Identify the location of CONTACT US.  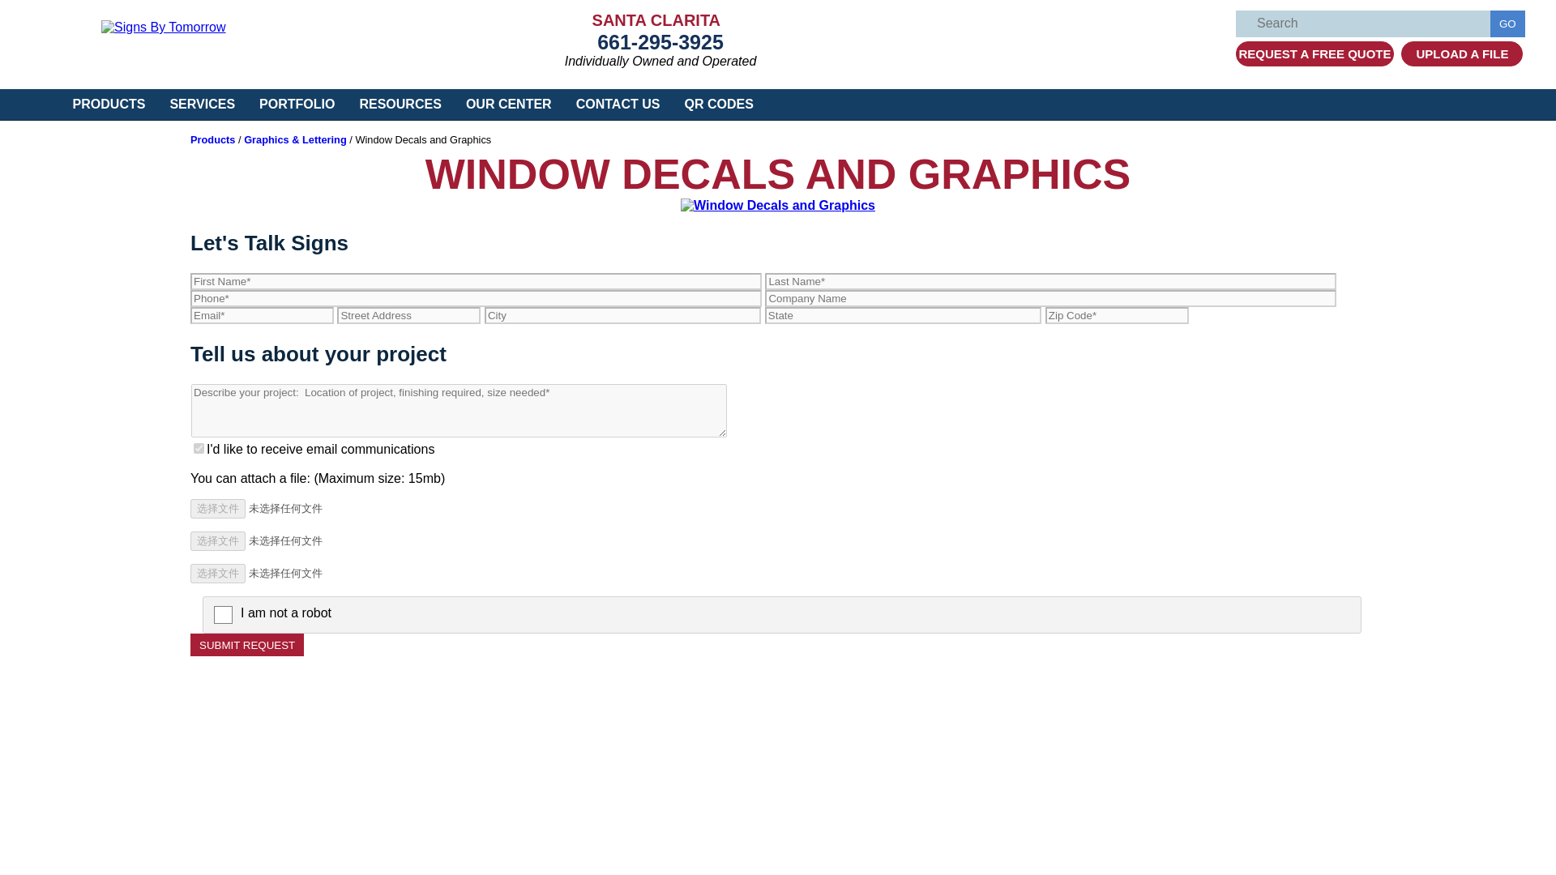
(618, 104).